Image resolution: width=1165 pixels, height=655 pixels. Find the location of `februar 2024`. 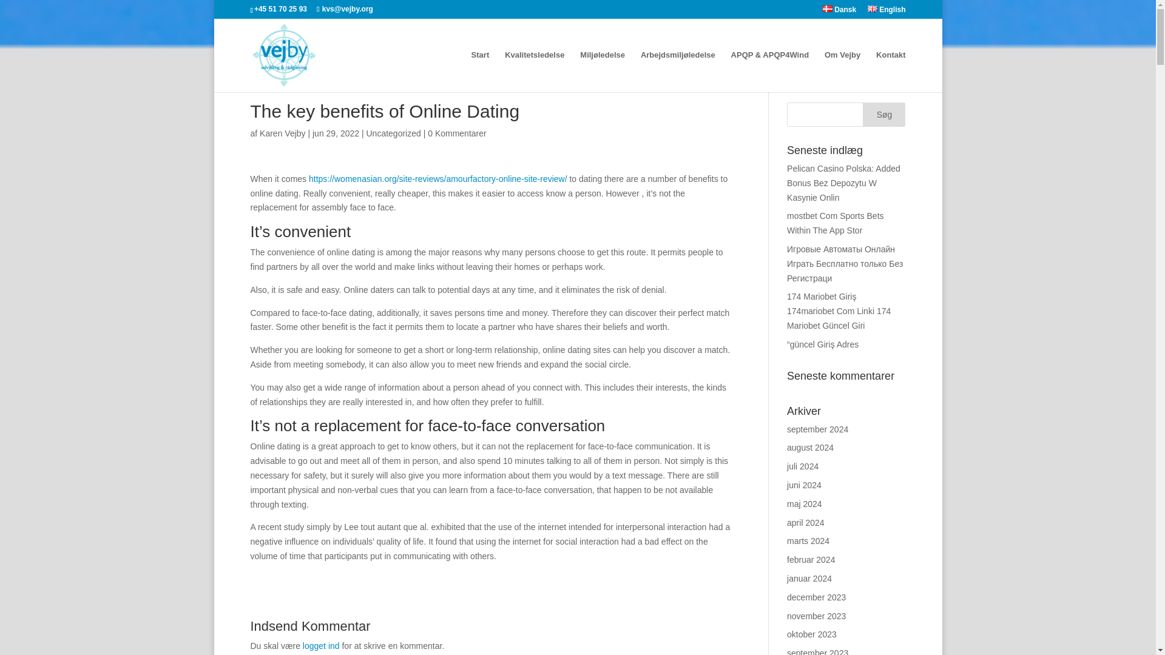

februar 2024 is located at coordinates (811, 559).